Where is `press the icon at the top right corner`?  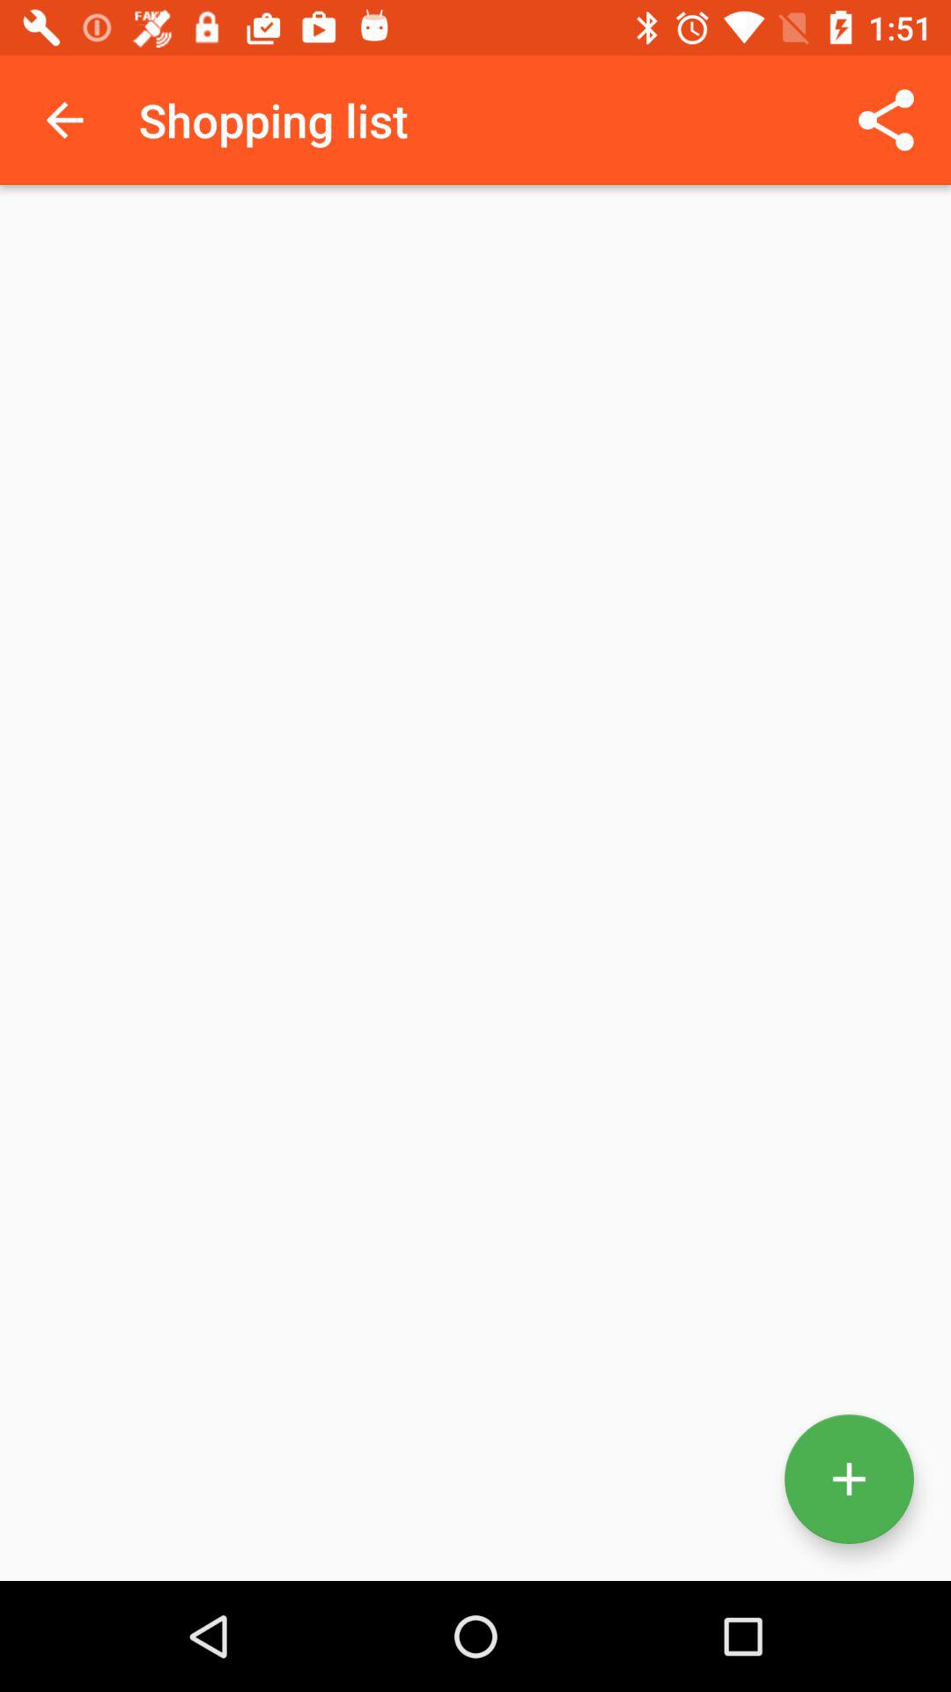
press the icon at the top right corner is located at coordinates (886, 120).